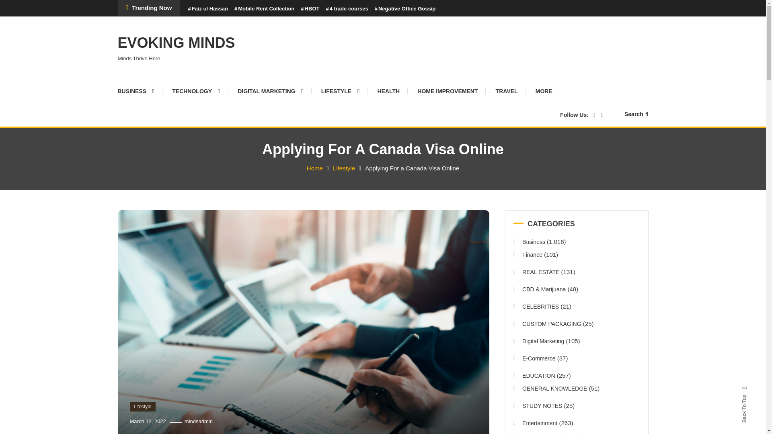 This screenshot has width=772, height=434. Describe the element at coordinates (314, 168) in the screenshot. I see `Home` at that location.